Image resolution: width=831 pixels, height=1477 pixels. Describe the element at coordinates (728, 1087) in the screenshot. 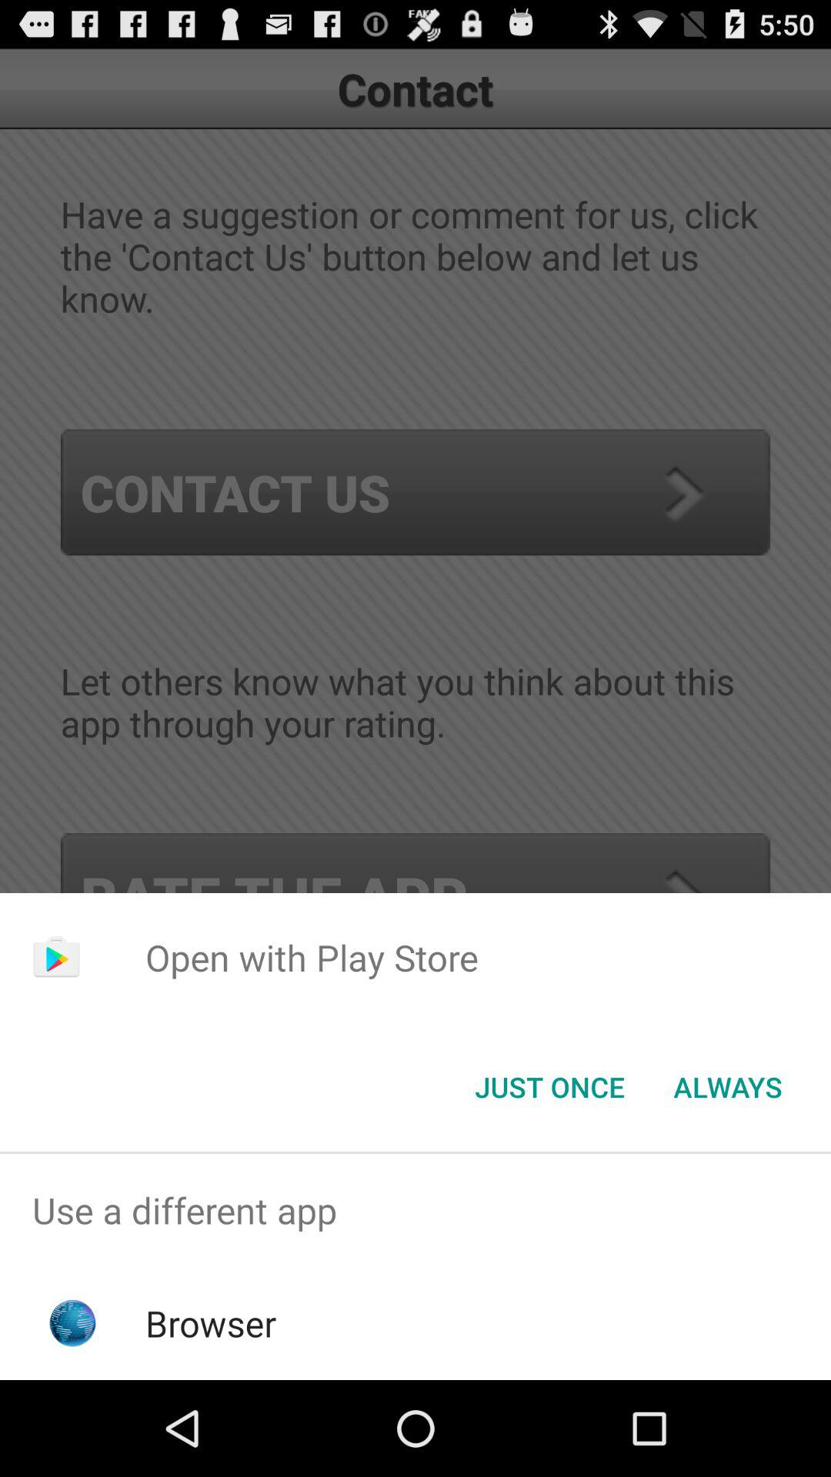

I see `turn on the button next to just once item` at that location.